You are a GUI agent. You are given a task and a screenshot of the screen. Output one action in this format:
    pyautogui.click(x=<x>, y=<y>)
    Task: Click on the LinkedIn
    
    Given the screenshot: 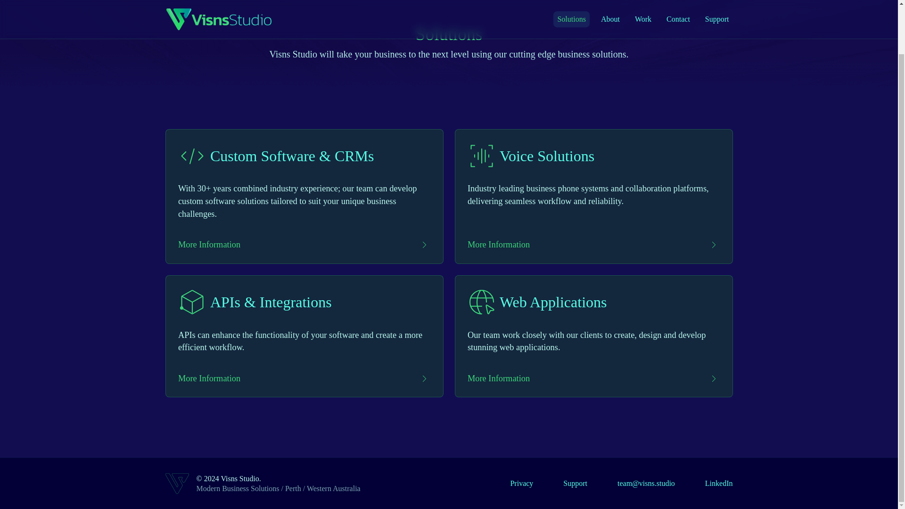 What is the action you would take?
    pyautogui.click(x=719, y=483)
    